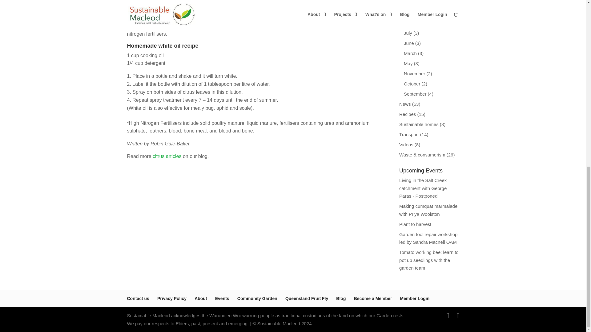  Describe the element at coordinates (167, 156) in the screenshot. I see `citrus articles` at that location.